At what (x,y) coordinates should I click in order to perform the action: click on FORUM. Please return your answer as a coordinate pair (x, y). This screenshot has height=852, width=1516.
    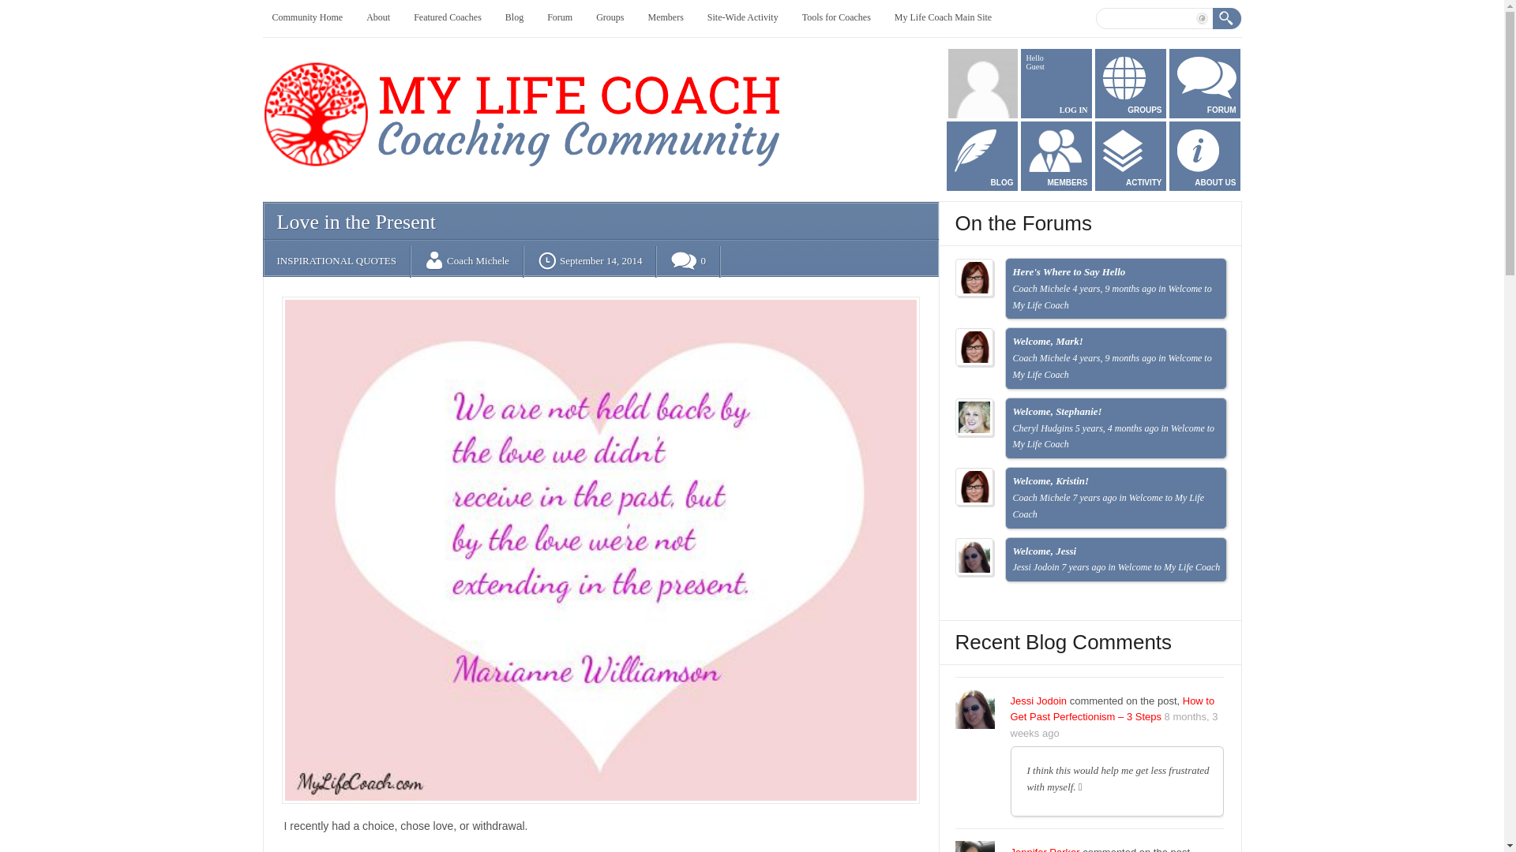
    Looking at the image, I should click on (1204, 84).